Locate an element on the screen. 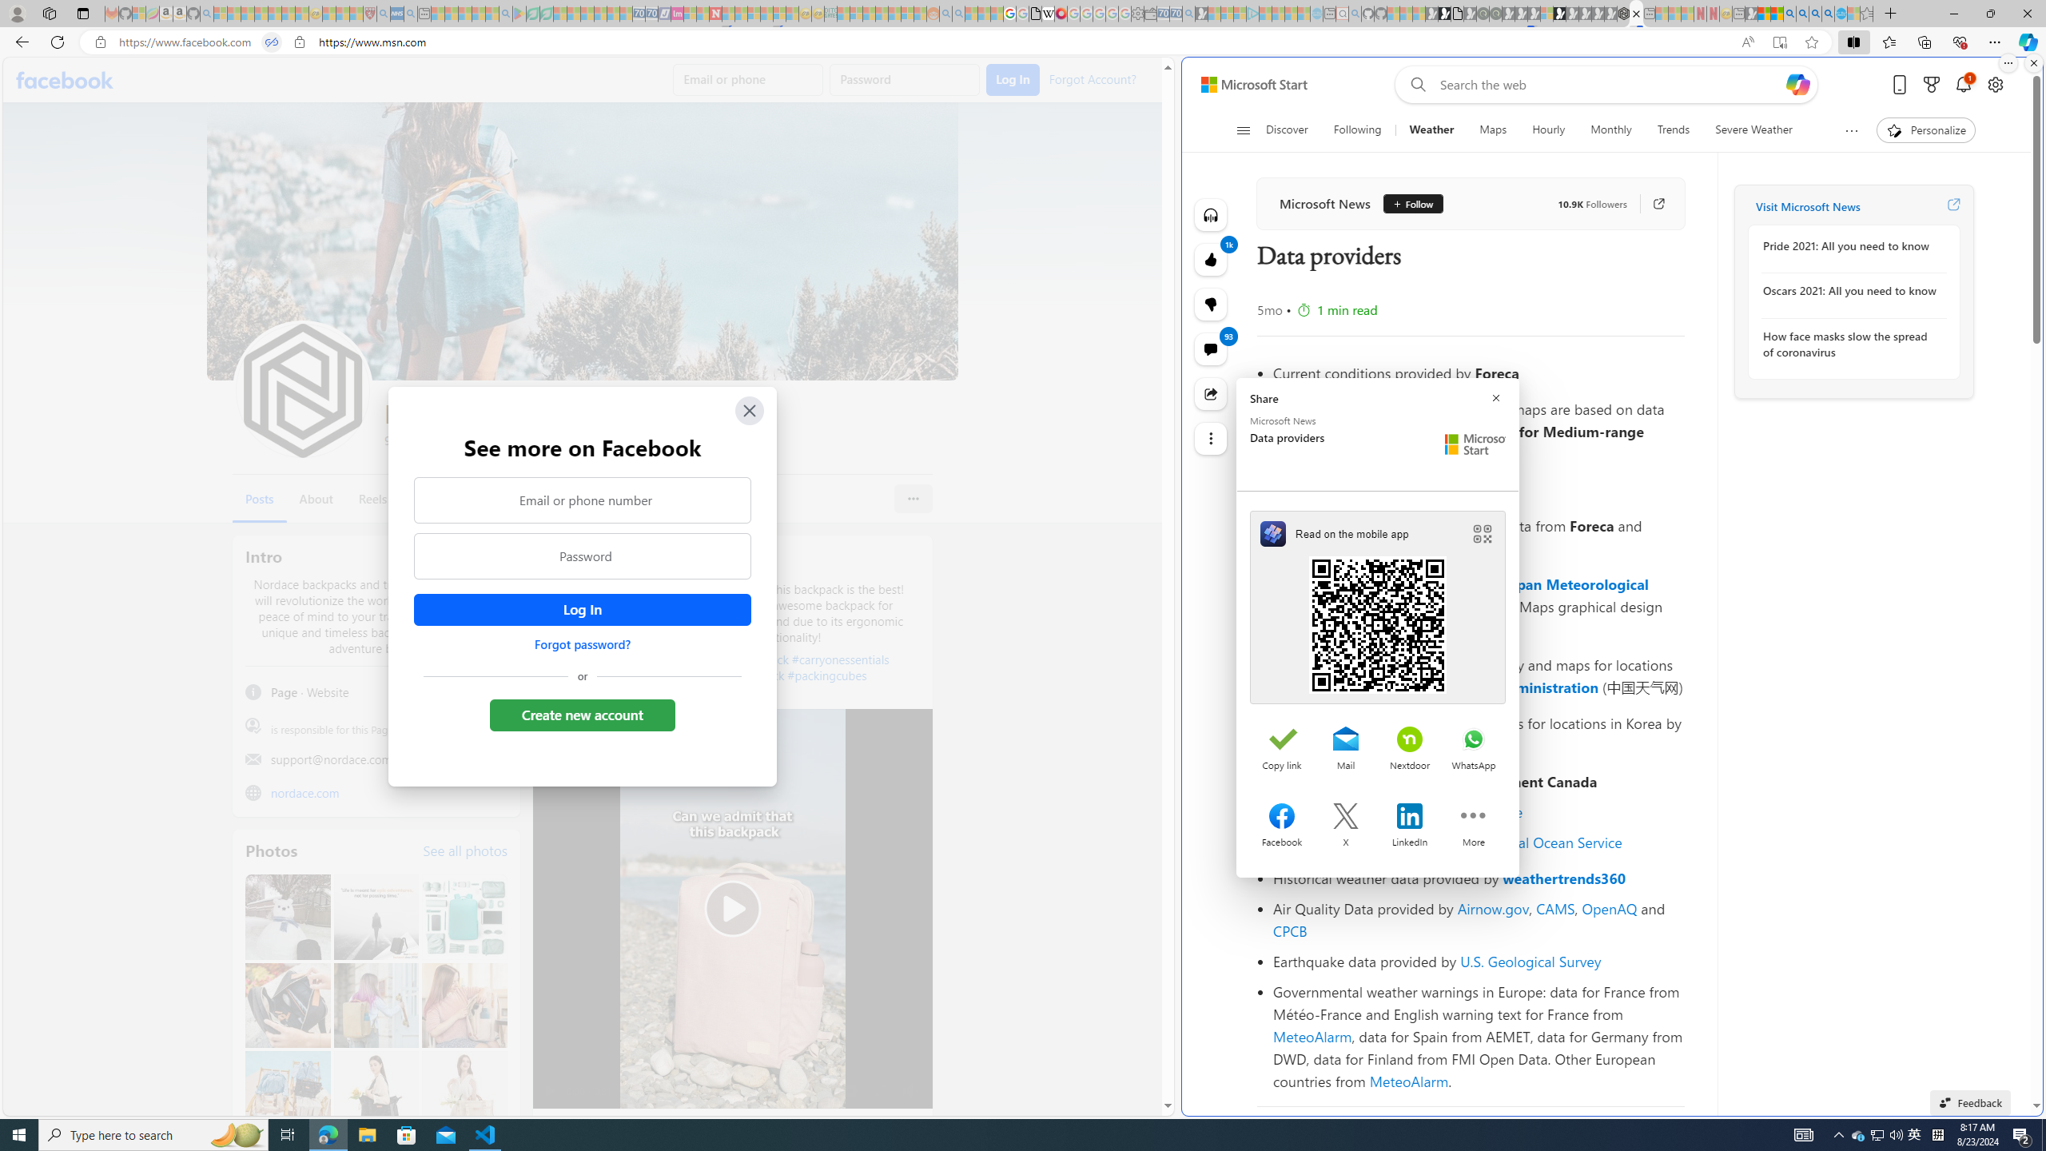 The width and height of the screenshot is (2046, 1151). weathertrends360 is located at coordinates (1564, 878).